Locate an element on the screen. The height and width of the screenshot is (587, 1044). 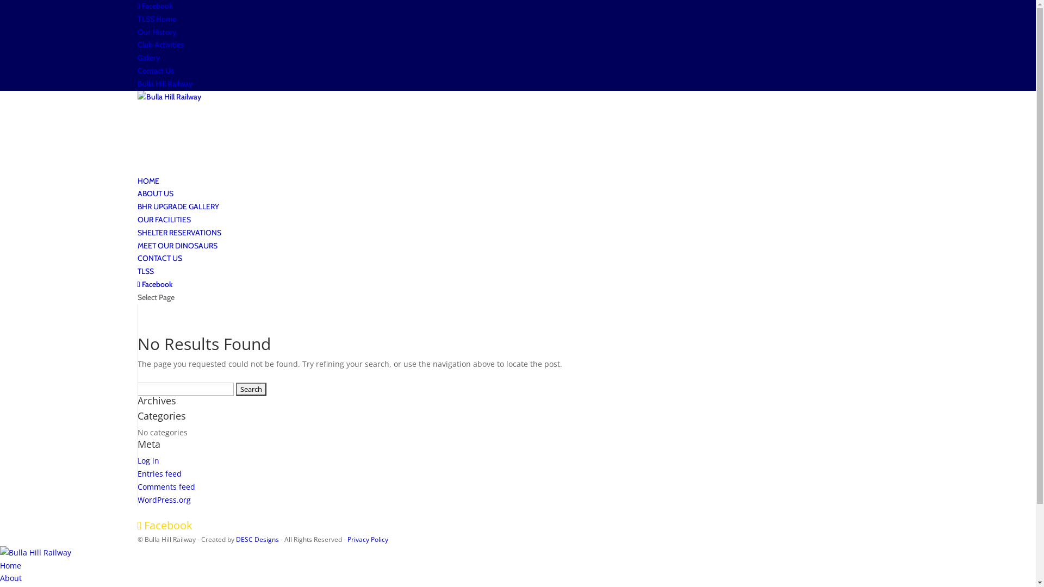
ABOUT US is located at coordinates (155, 201).